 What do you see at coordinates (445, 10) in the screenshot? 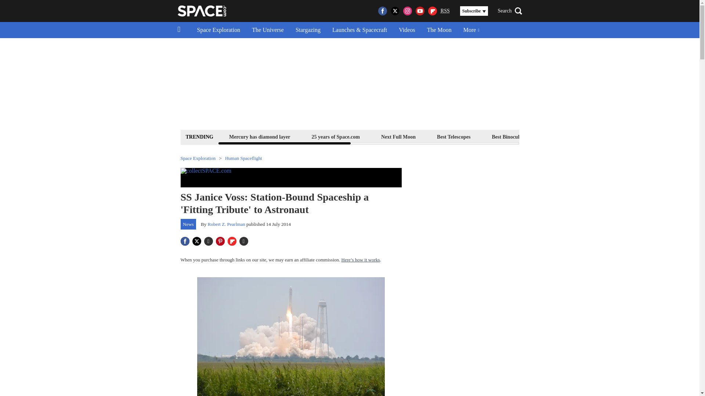
I see `Really Simple Syndication` at bounding box center [445, 10].